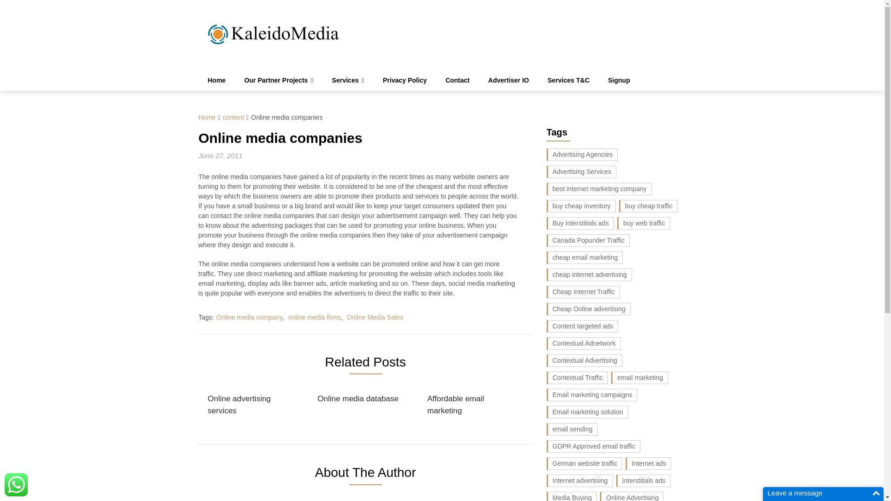  Describe the element at coordinates (474, 405) in the screenshot. I see `Affordable email marketing` at that location.